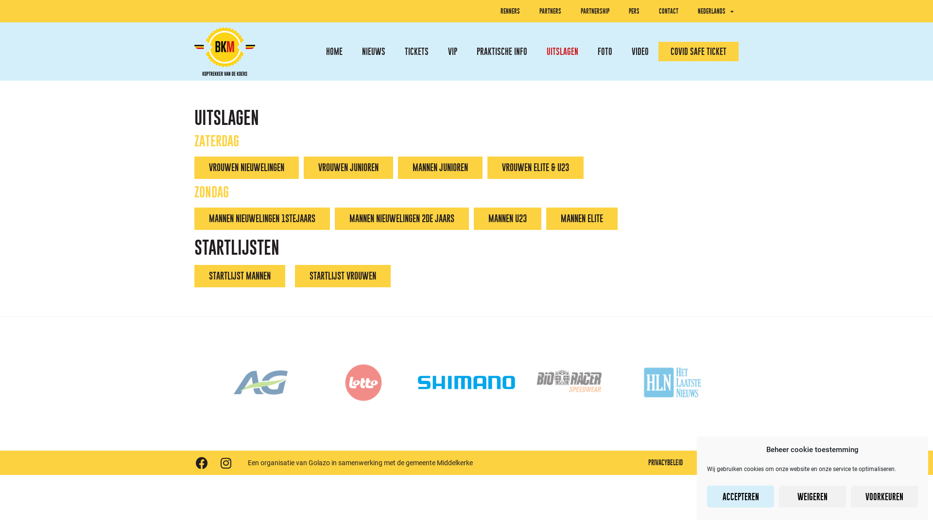 The width and height of the screenshot is (933, 525). What do you see at coordinates (582, 219) in the screenshot?
I see `MANNEN ELITE` at bounding box center [582, 219].